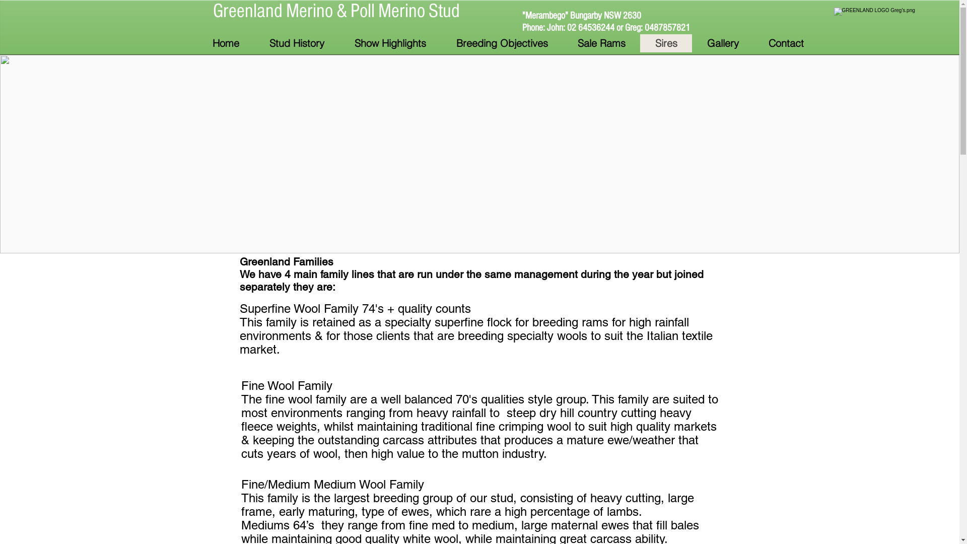 The width and height of the screenshot is (967, 544). What do you see at coordinates (723, 43) in the screenshot?
I see `Gallery` at bounding box center [723, 43].